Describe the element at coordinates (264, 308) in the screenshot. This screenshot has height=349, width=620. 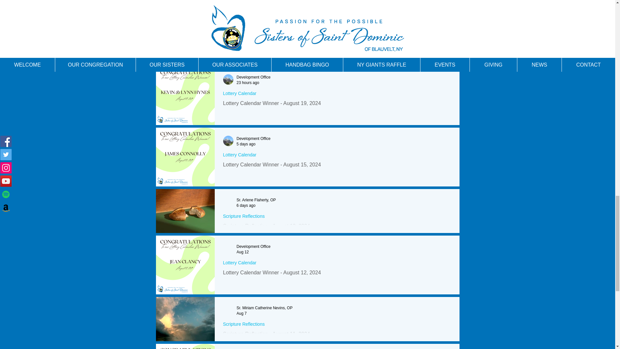
I see `Sr. Miriam Catherine Nevins, OP` at that location.